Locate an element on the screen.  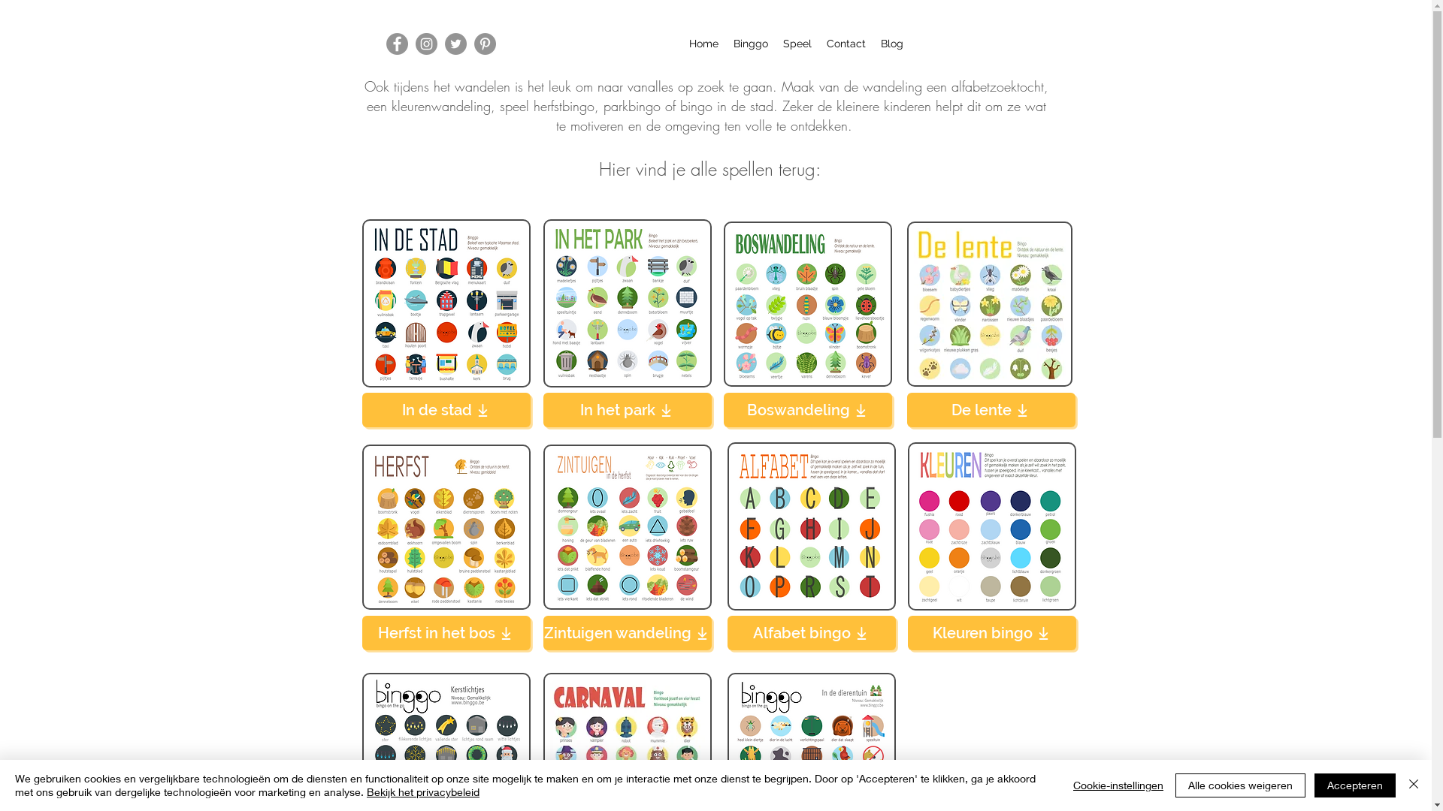
Bekijk het privacybeleid is located at coordinates (423, 791).